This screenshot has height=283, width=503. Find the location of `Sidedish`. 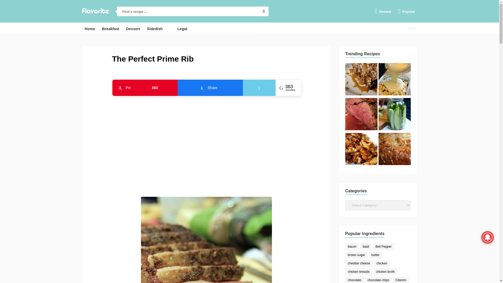

Sidedish is located at coordinates (361, 80).